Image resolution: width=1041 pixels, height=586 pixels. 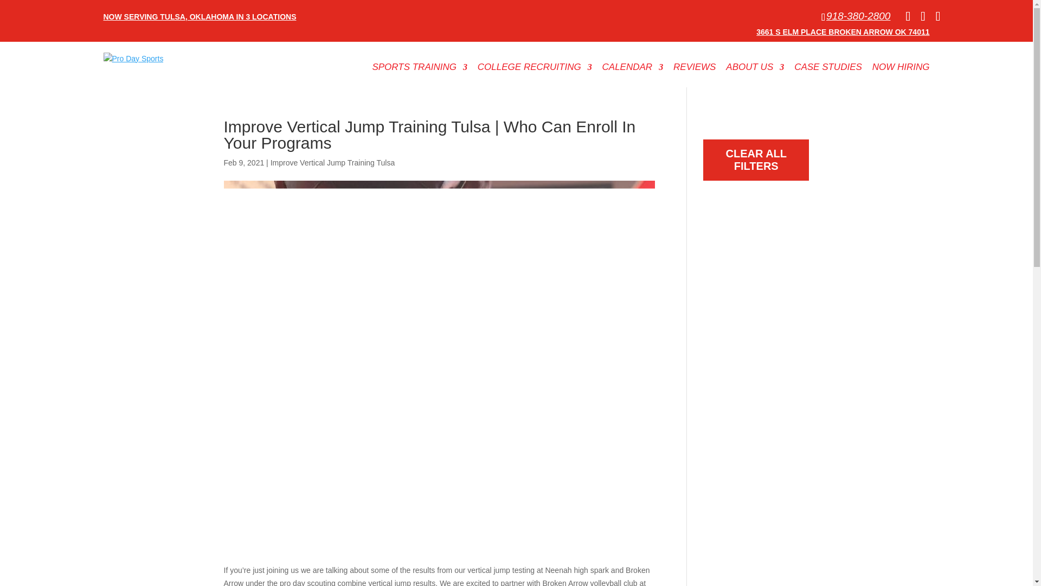 What do you see at coordinates (827, 69) in the screenshot?
I see `CASE STUDIES` at bounding box center [827, 69].